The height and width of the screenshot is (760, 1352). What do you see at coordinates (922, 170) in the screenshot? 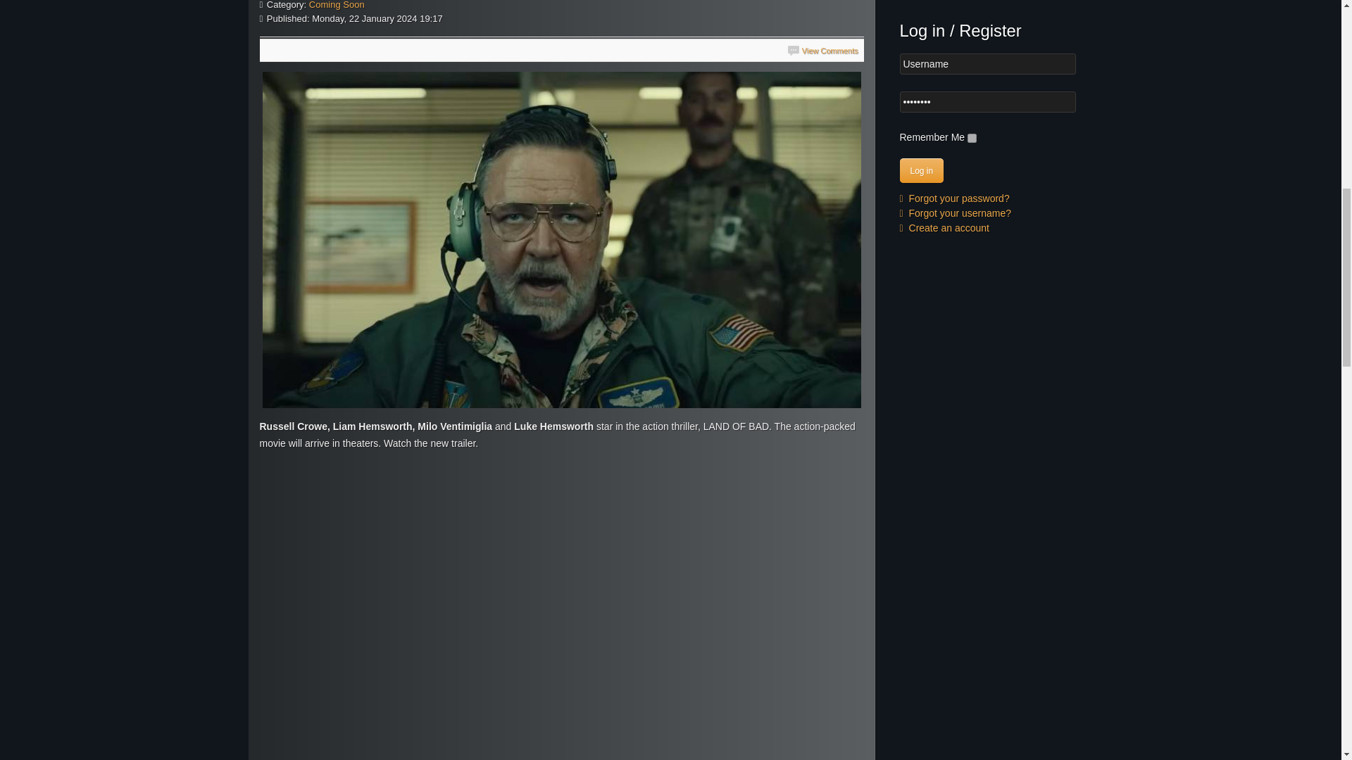
I see `Log in` at bounding box center [922, 170].